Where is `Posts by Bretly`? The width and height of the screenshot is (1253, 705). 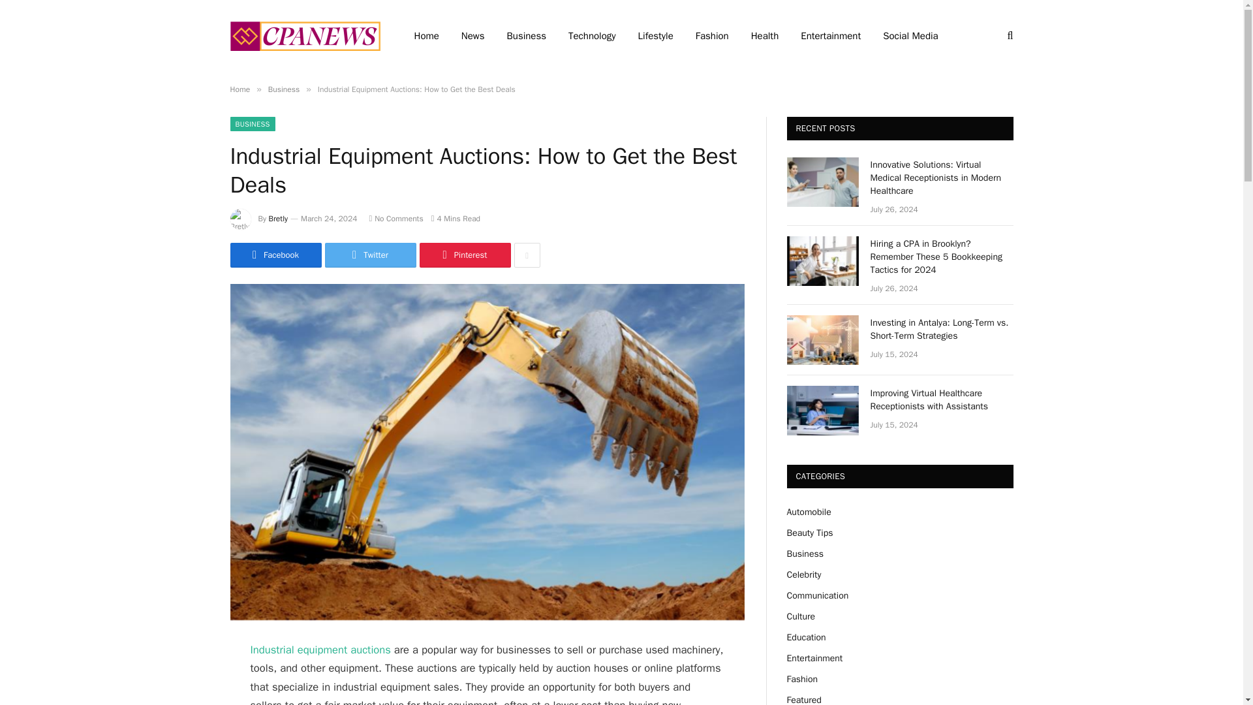 Posts by Bretly is located at coordinates (278, 219).